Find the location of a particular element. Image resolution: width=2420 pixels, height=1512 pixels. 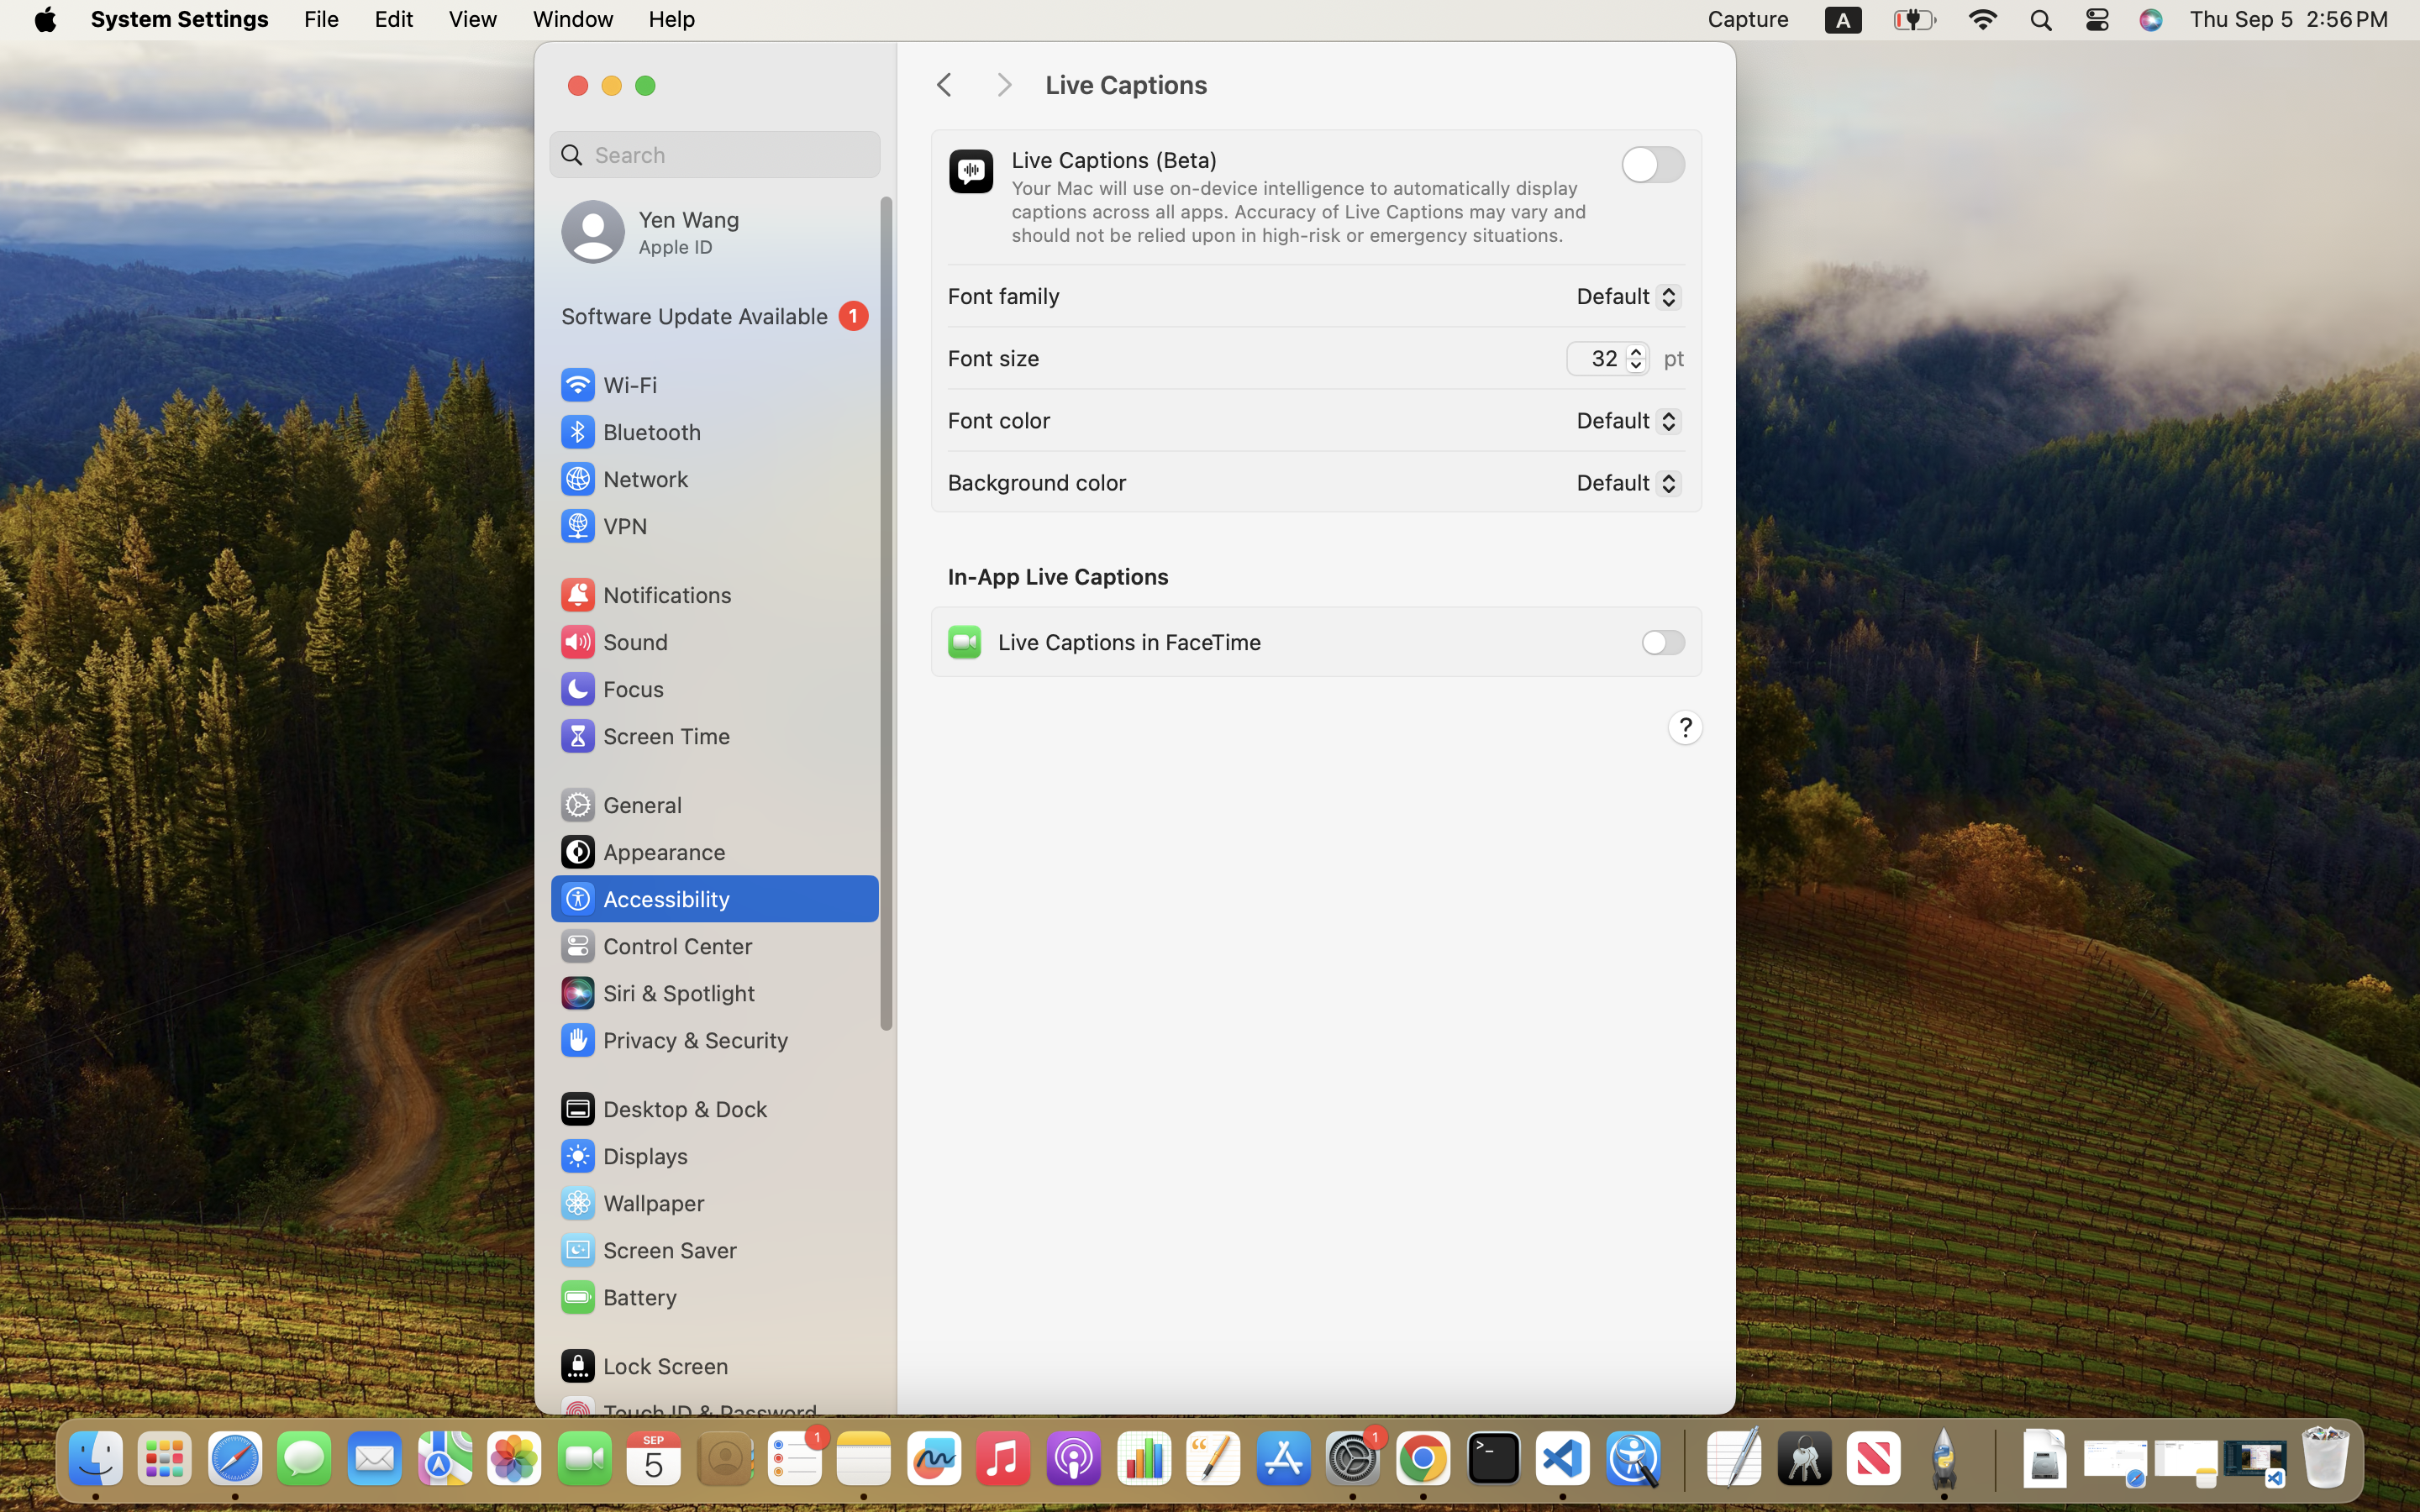

Lock Screen is located at coordinates (644, 1366).